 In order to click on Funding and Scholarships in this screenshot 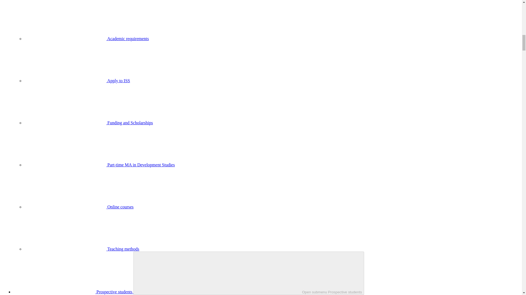, I will do `click(88, 122)`.